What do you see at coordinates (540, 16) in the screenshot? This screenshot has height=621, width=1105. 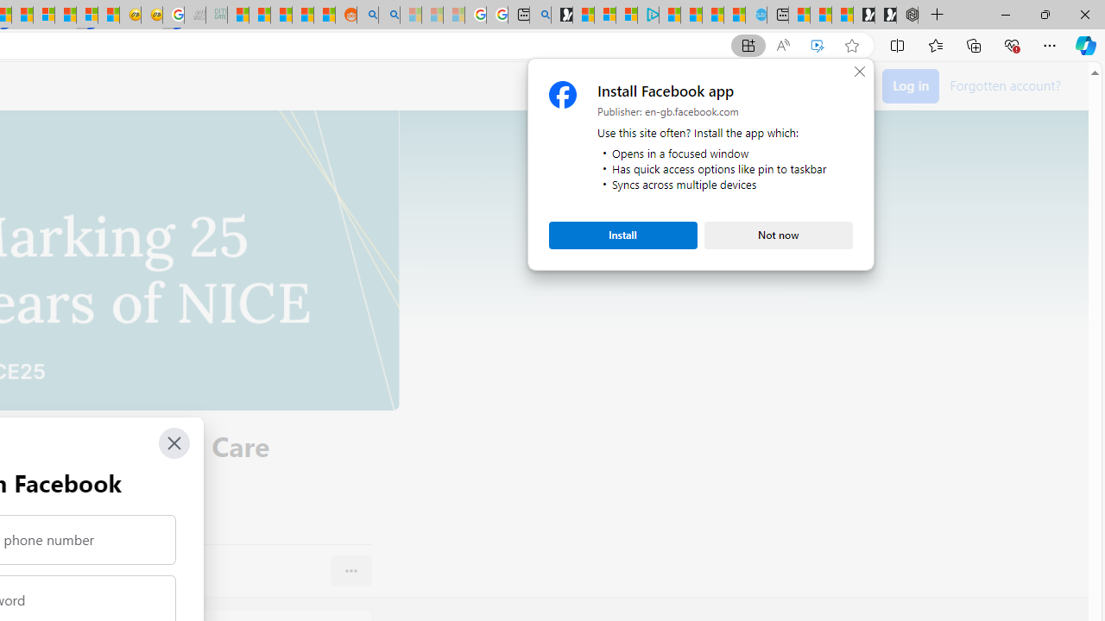 I see `Bing Real Estate - Home sales and rental listings` at bounding box center [540, 16].